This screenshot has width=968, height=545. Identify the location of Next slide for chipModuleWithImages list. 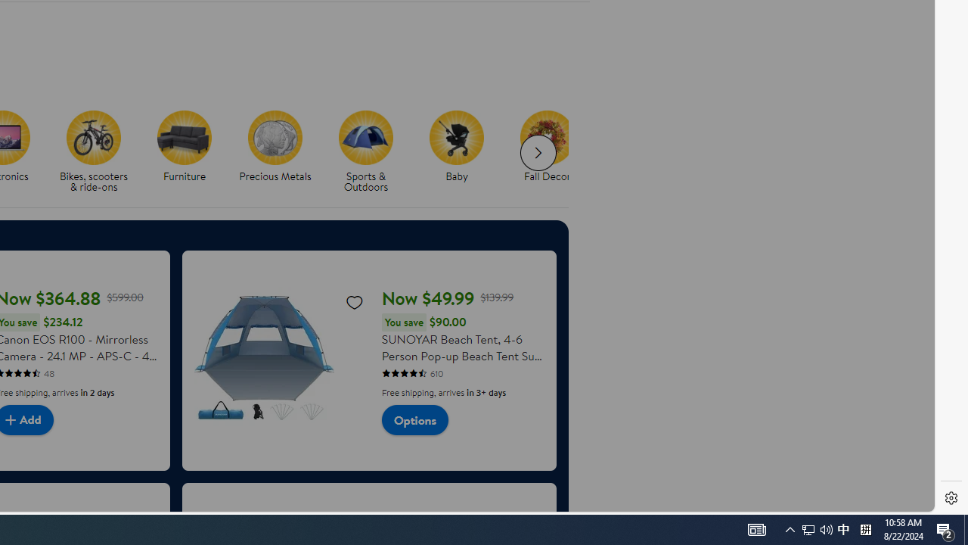
(538, 153).